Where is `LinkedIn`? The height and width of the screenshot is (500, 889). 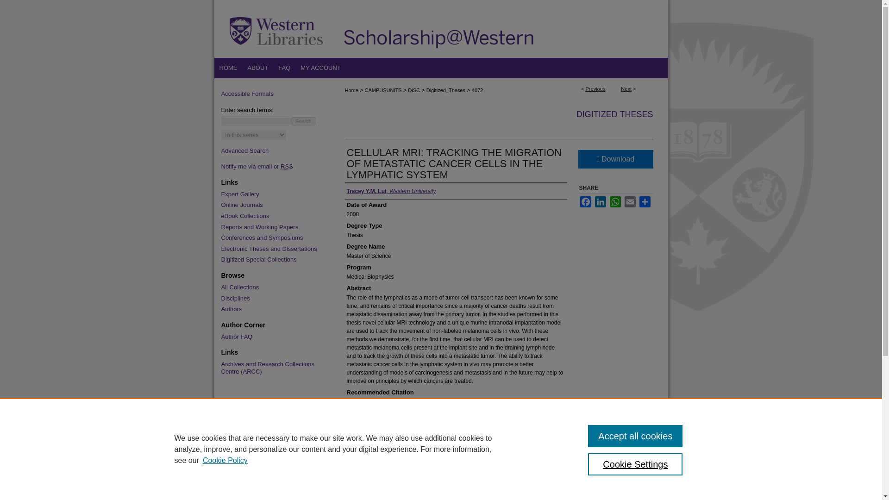 LinkedIn is located at coordinates (600, 202).